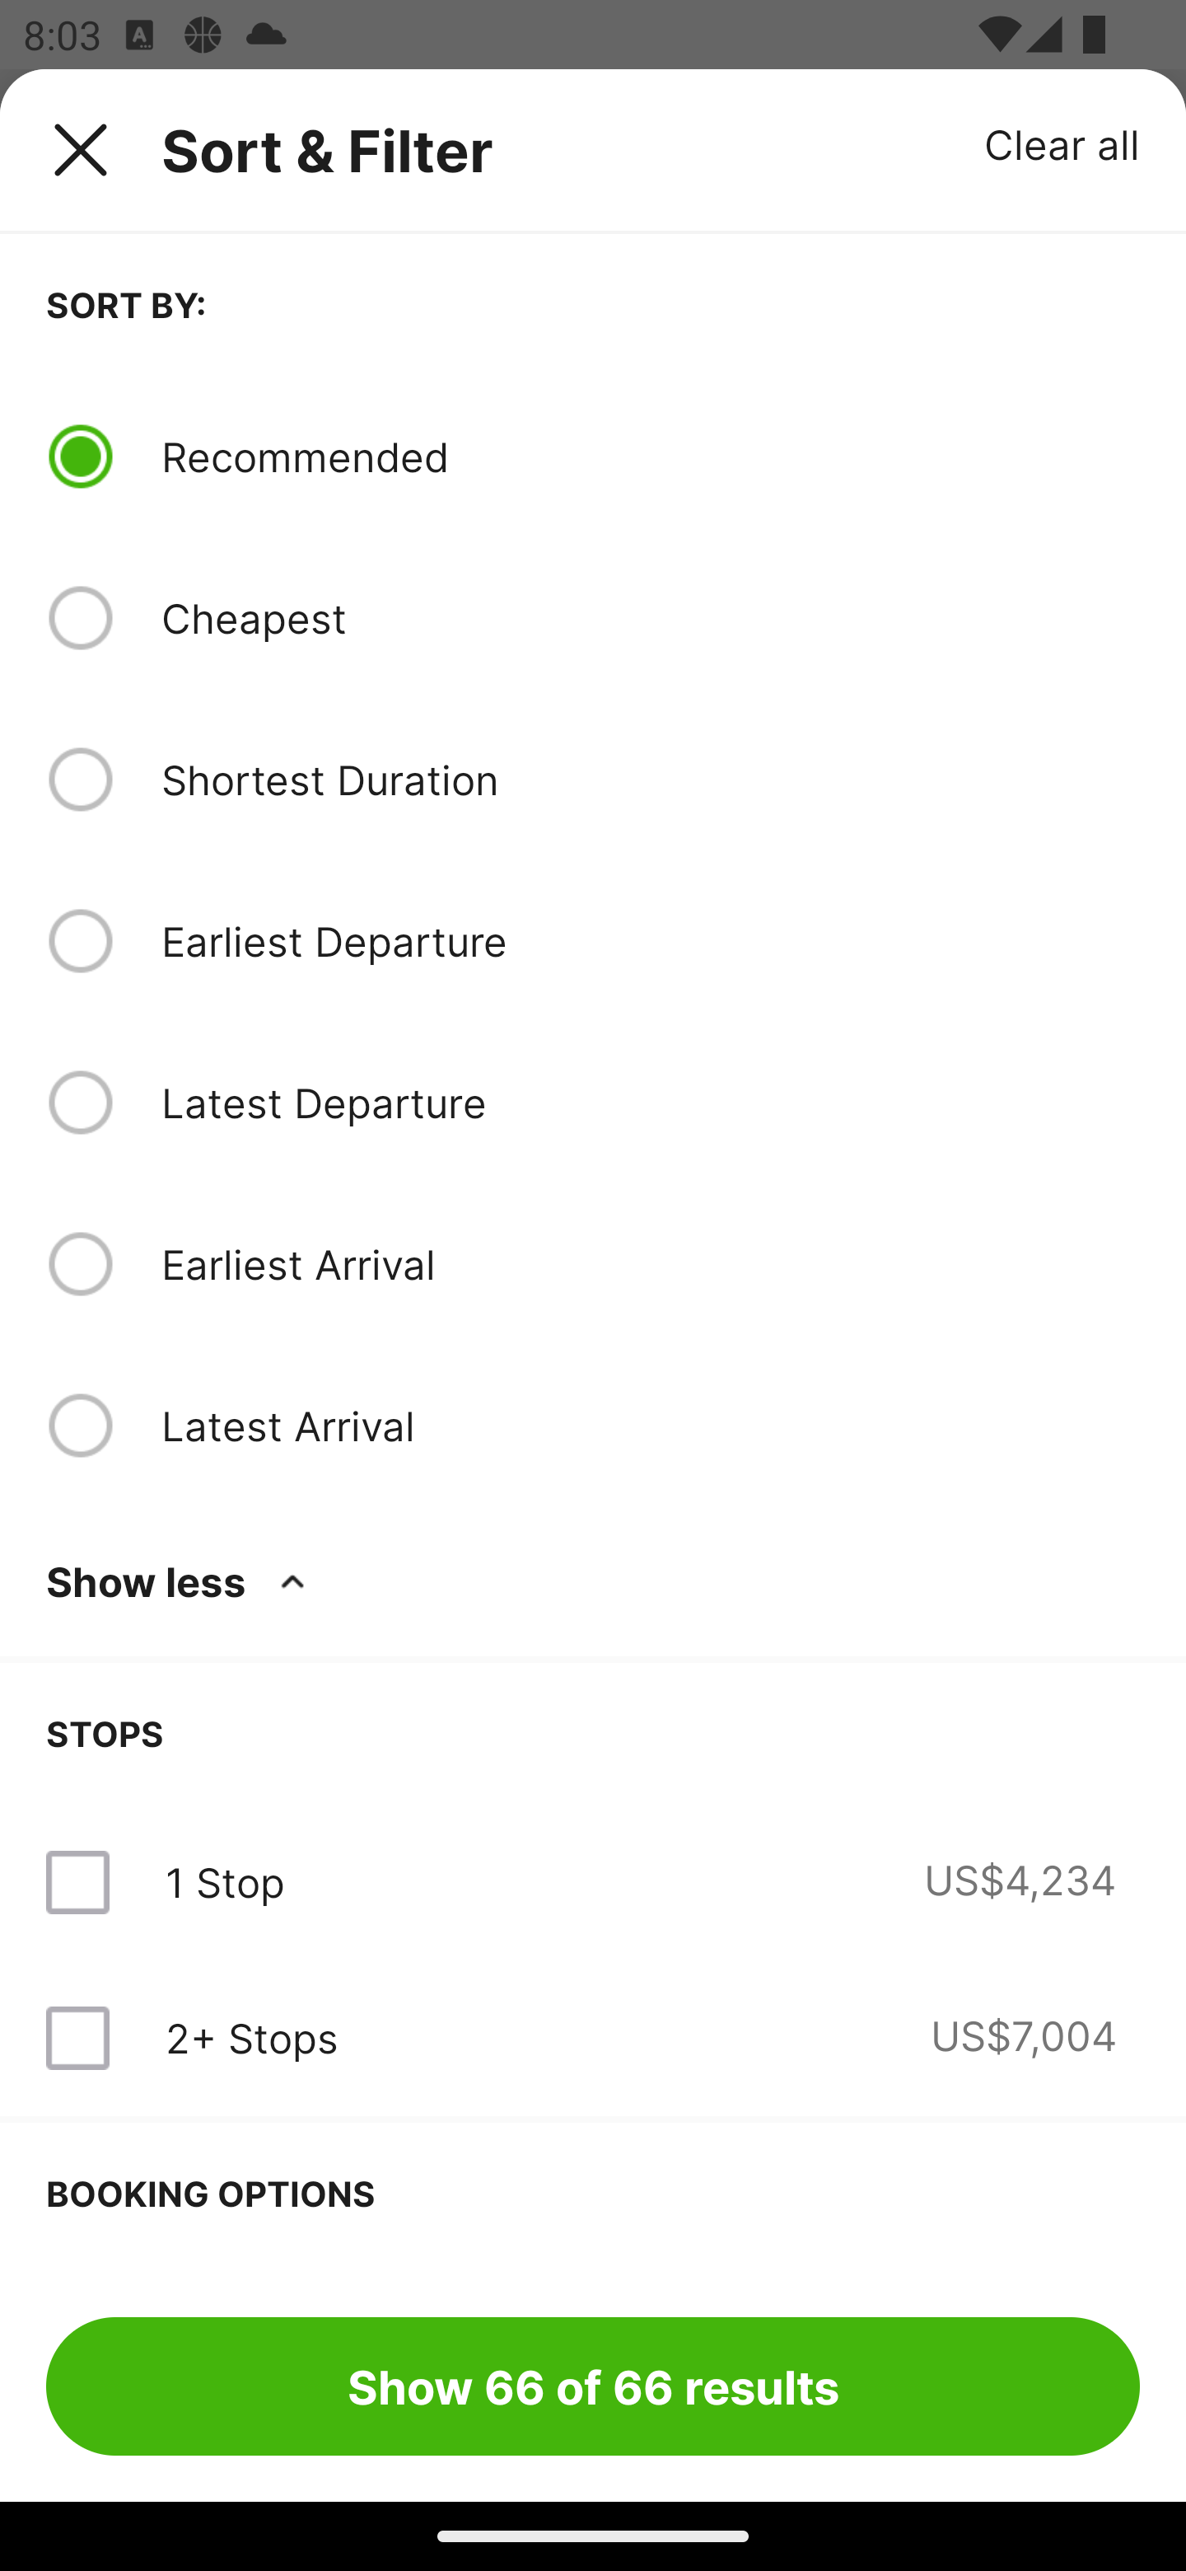 The image size is (1186, 2571). What do you see at coordinates (593, 1882) in the screenshot?
I see `1 Stop US$4,234` at bounding box center [593, 1882].